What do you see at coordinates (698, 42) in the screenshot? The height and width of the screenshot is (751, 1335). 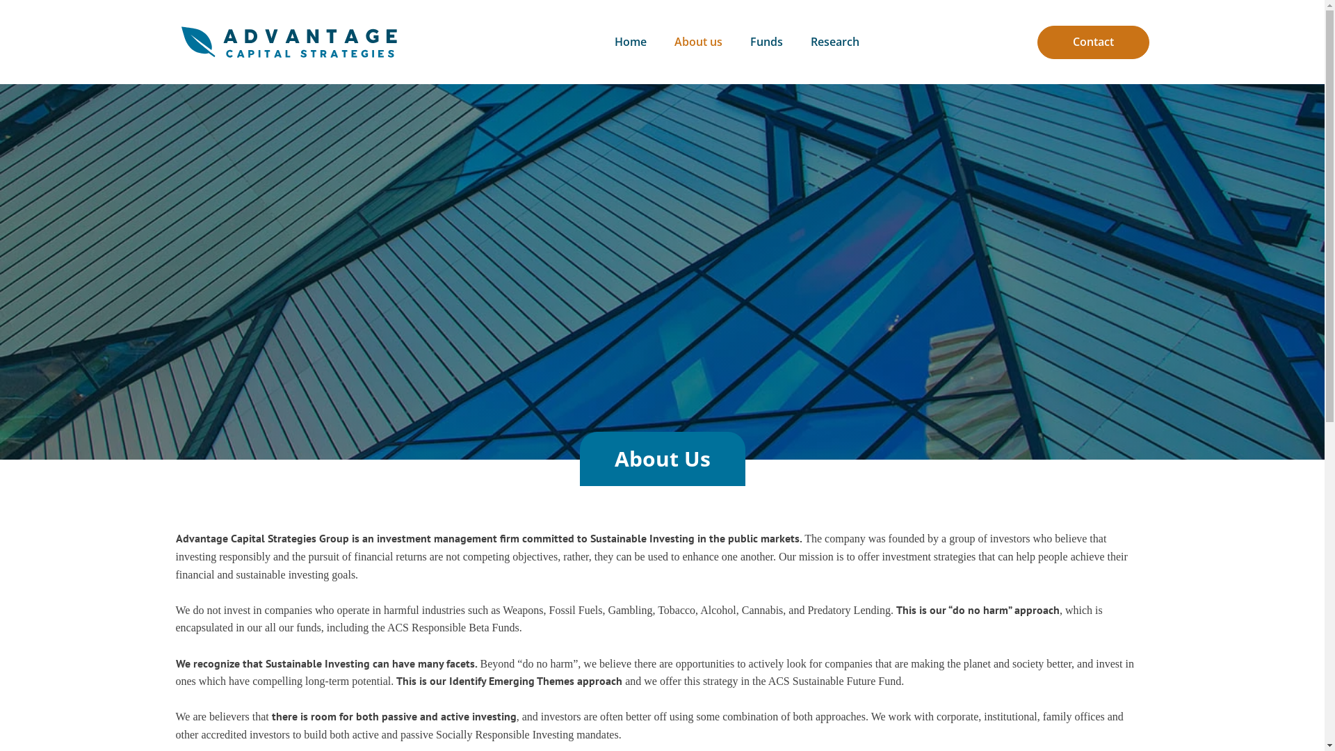 I see `About us` at bounding box center [698, 42].